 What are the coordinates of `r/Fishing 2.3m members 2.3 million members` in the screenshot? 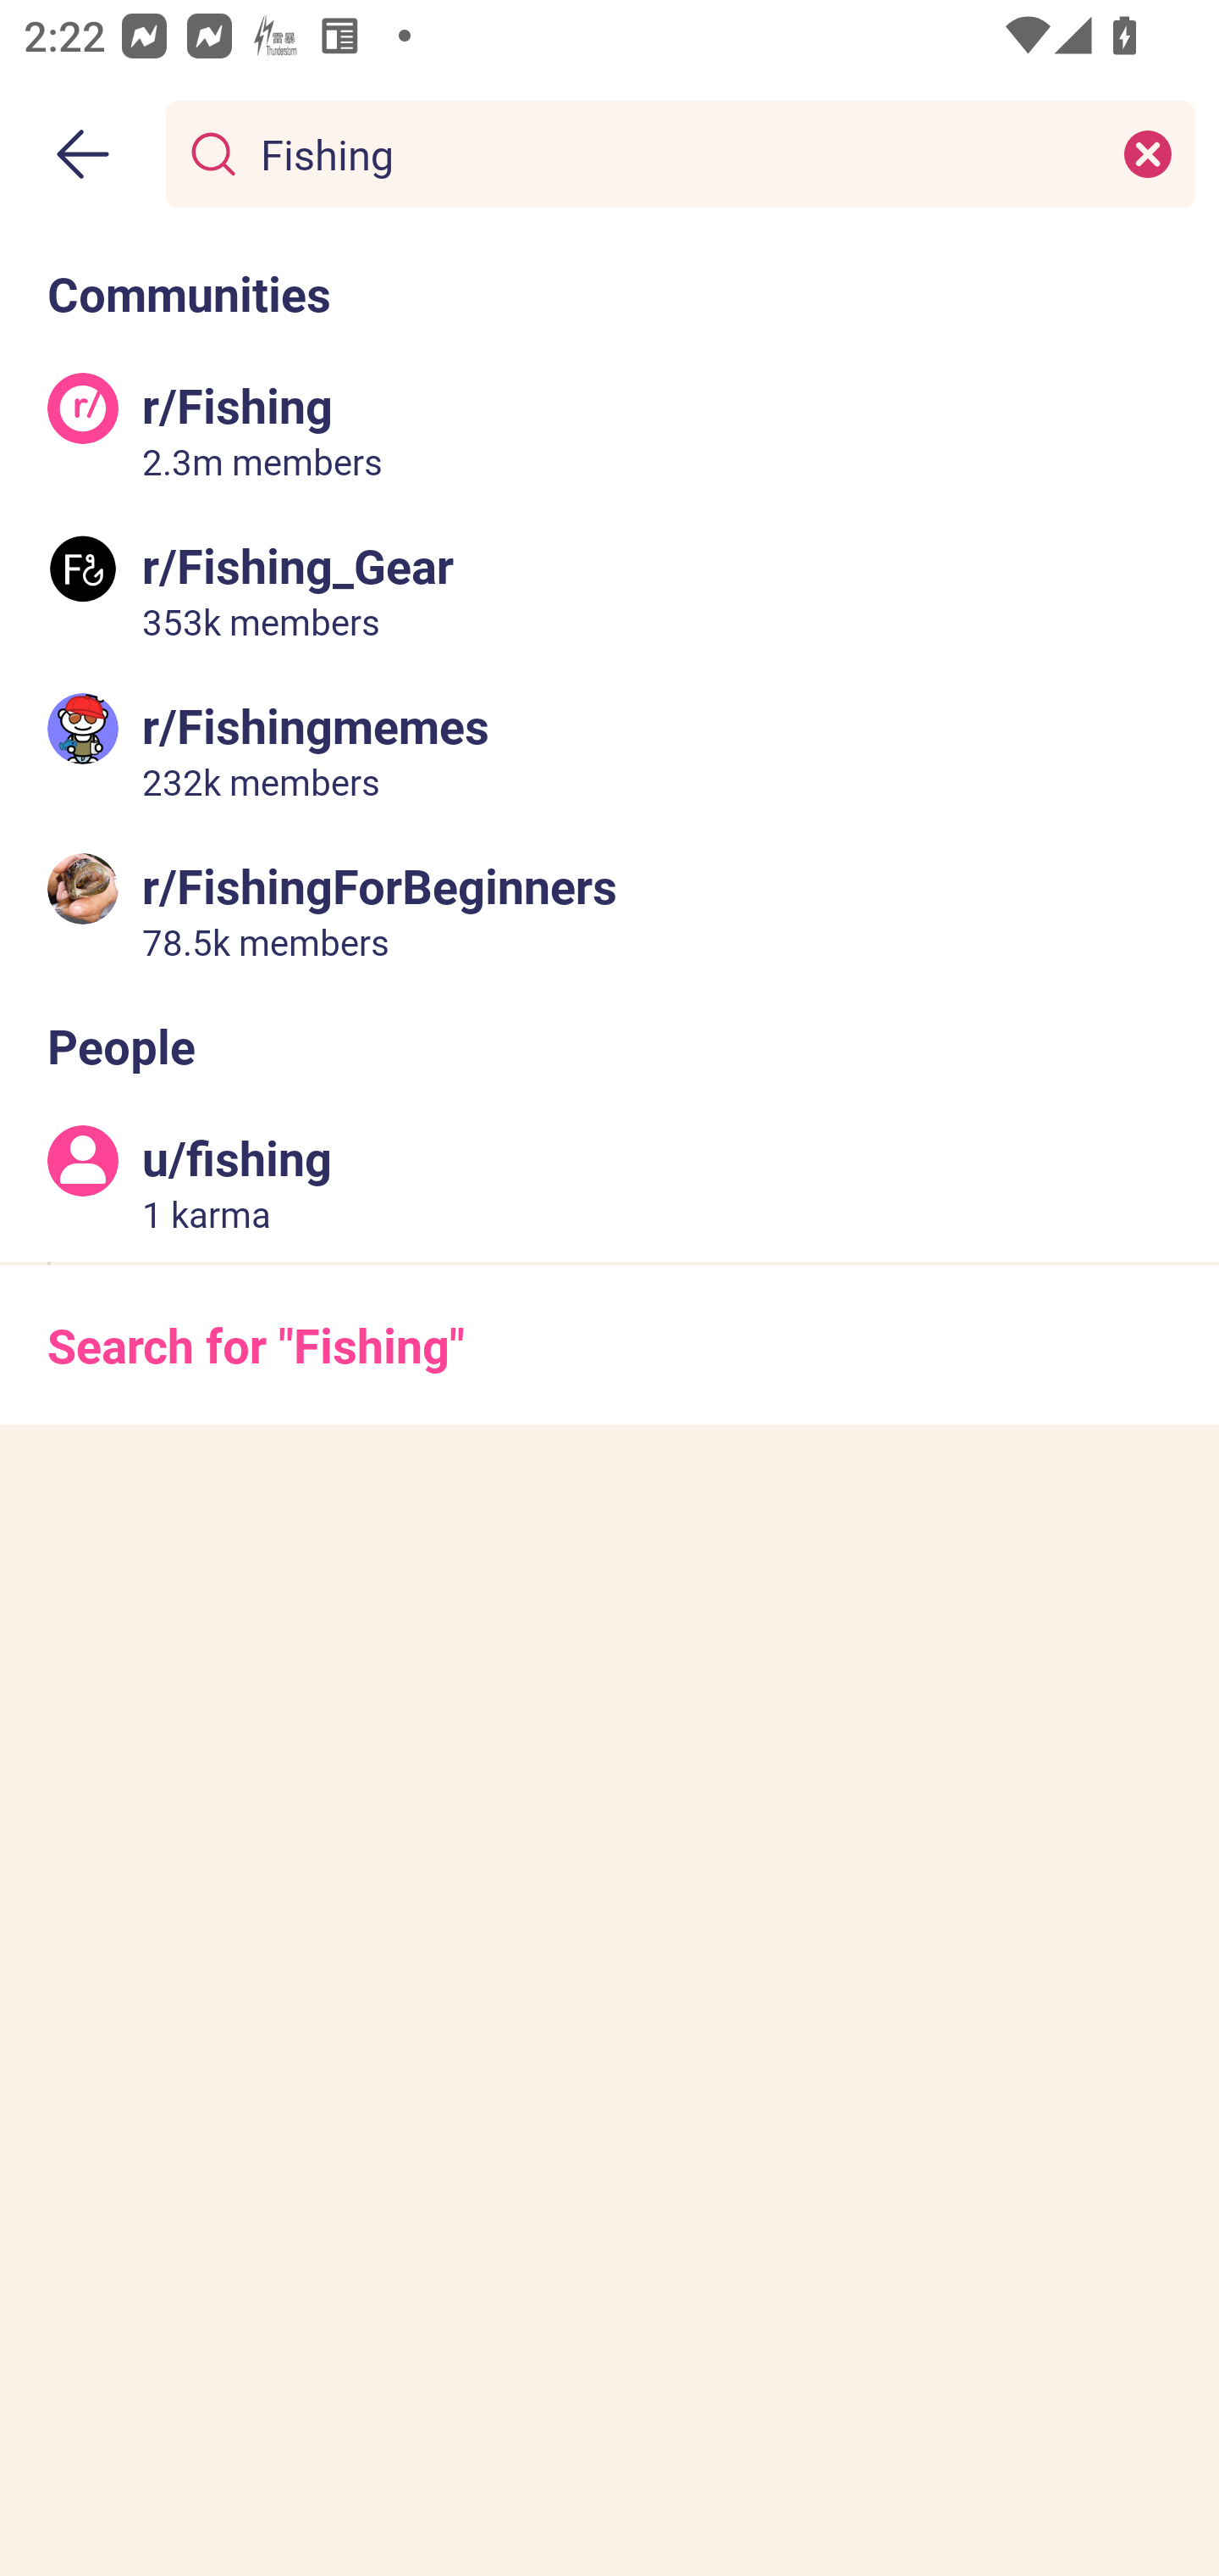 It's located at (609, 430).